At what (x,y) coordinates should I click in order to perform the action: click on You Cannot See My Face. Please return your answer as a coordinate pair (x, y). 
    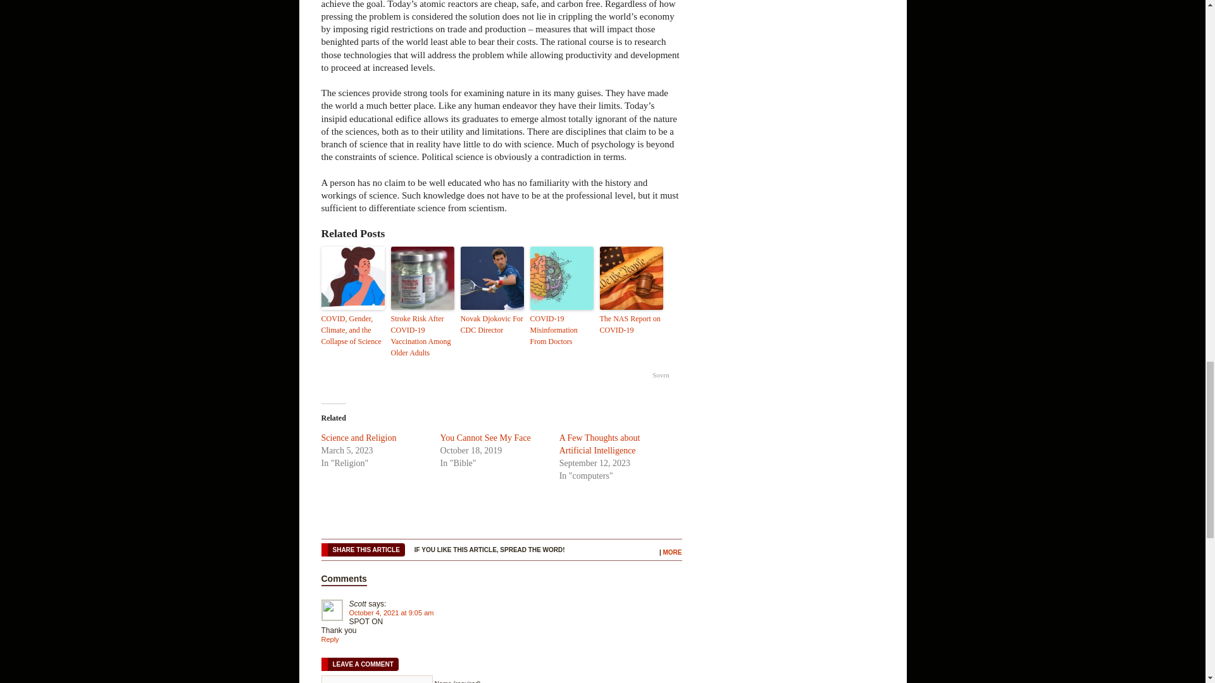
    Looking at the image, I should click on (485, 438).